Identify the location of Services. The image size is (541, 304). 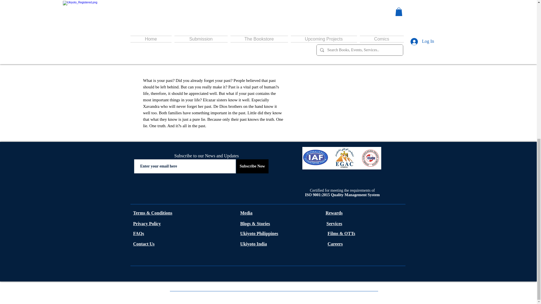
(334, 223).